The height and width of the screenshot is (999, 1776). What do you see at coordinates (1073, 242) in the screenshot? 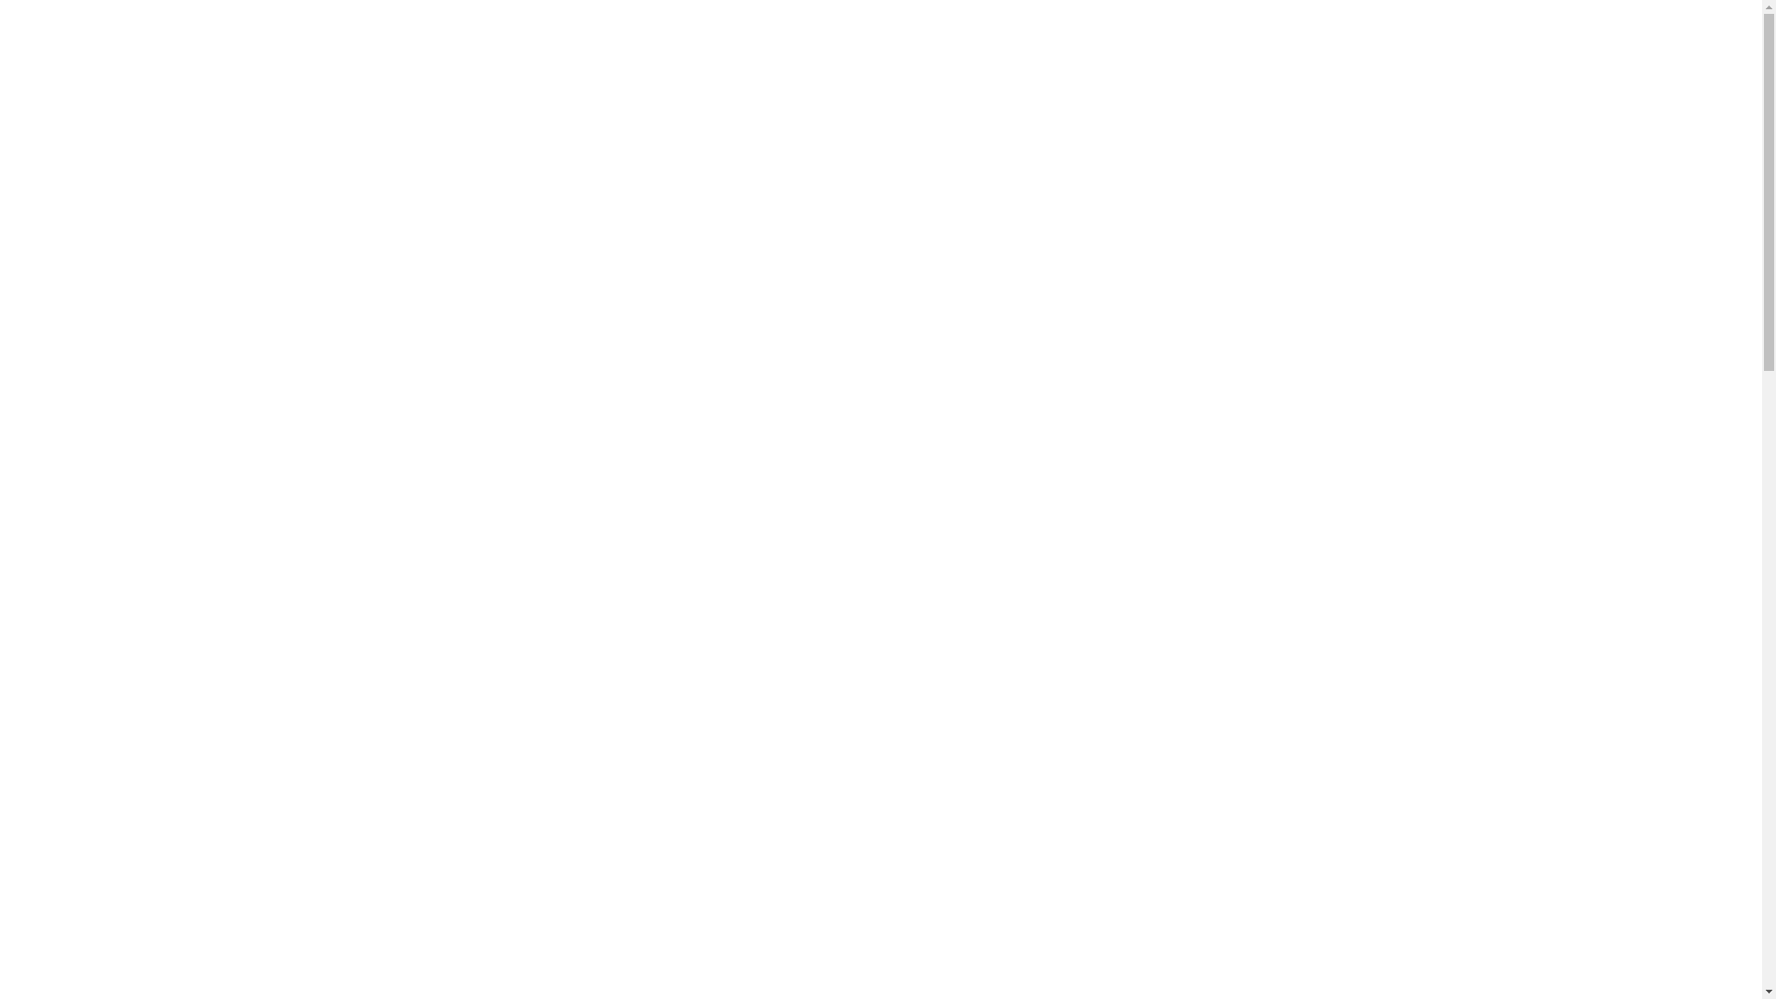
I see `BOEKEN` at bounding box center [1073, 242].